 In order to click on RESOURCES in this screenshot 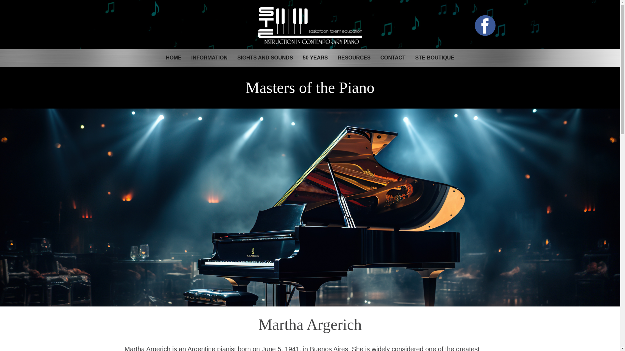, I will do `click(354, 58)`.